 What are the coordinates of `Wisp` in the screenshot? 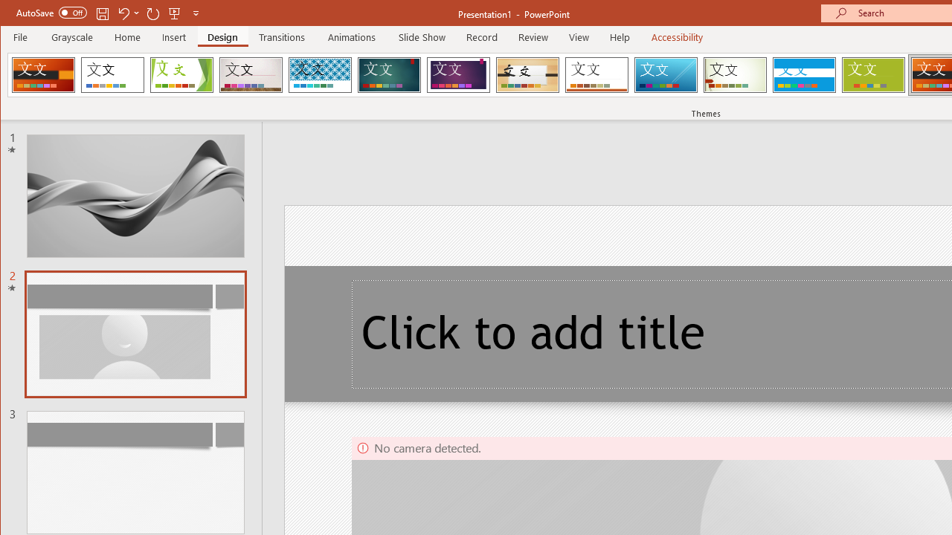 It's located at (735, 74).